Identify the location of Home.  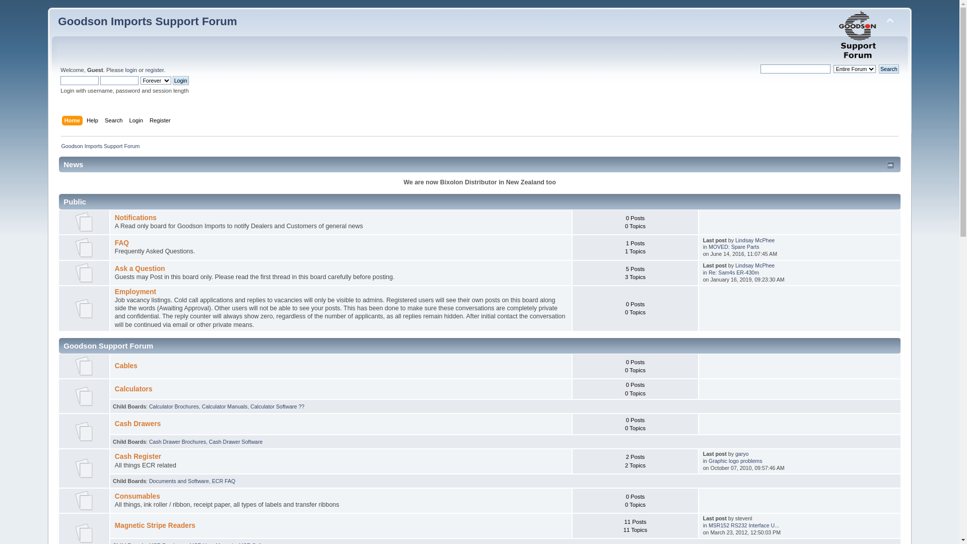
(74, 121).